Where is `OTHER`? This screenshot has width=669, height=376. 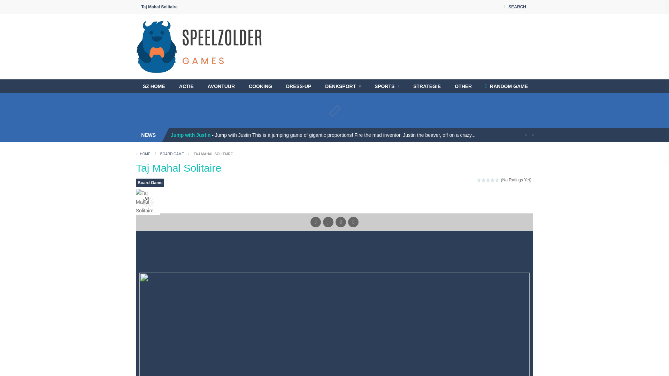
OTHER is located at coordinates (463, 86).